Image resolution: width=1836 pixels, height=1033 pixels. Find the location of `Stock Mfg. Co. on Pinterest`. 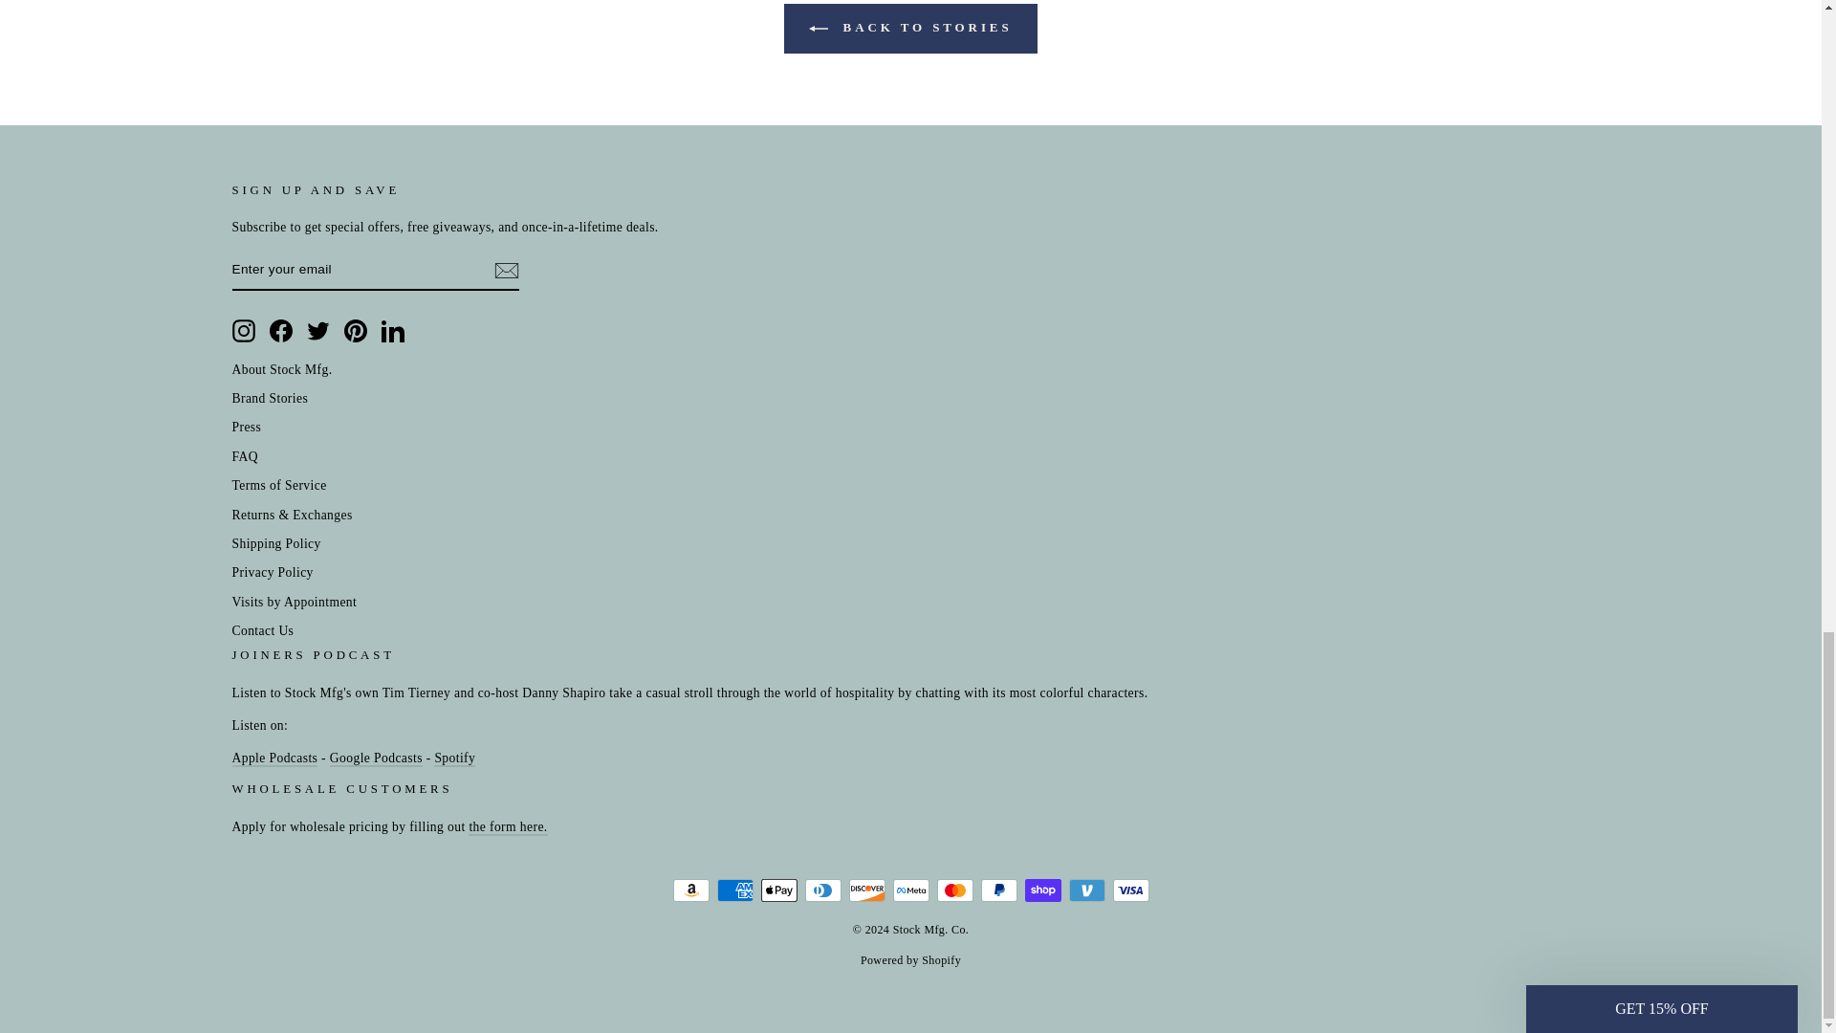

Stock Mfg. Co. on Pinterest is located at coordinates (356, 329).